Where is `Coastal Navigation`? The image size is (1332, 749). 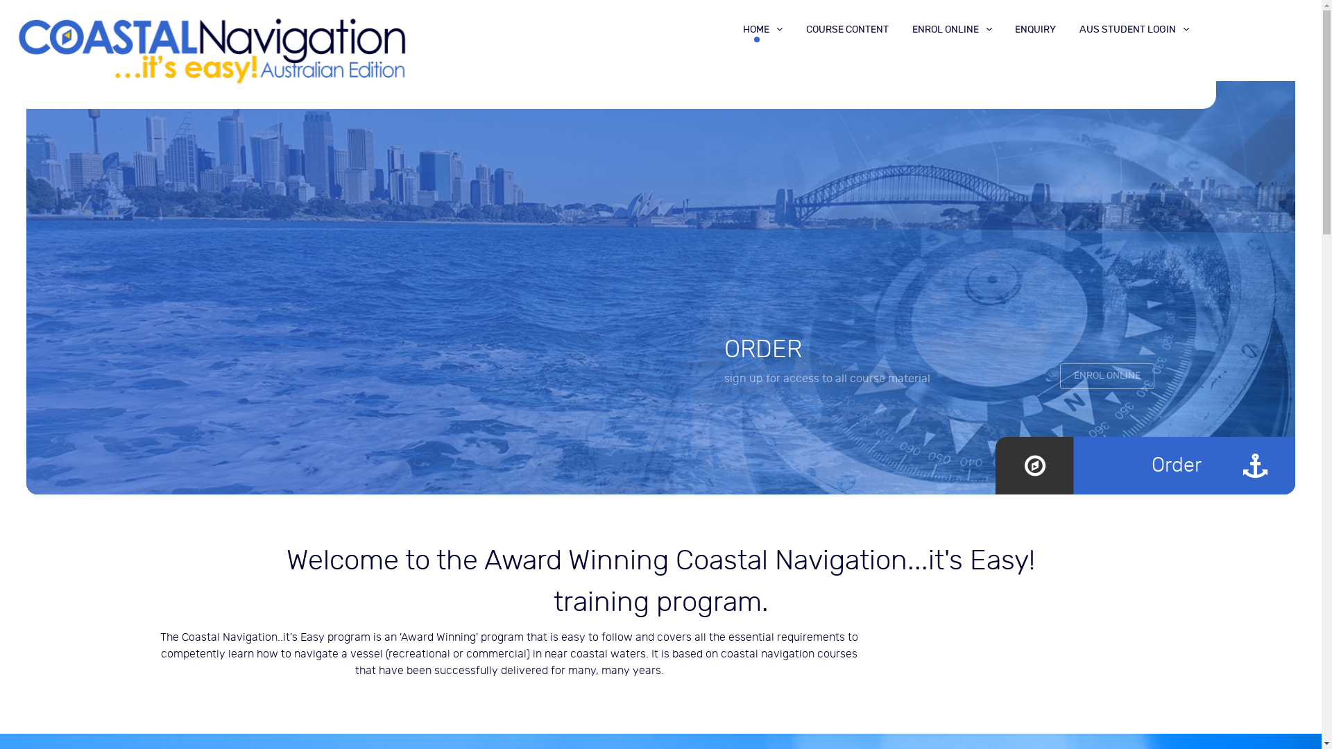 Coastal Navigation is located at coordinates (212, 51).